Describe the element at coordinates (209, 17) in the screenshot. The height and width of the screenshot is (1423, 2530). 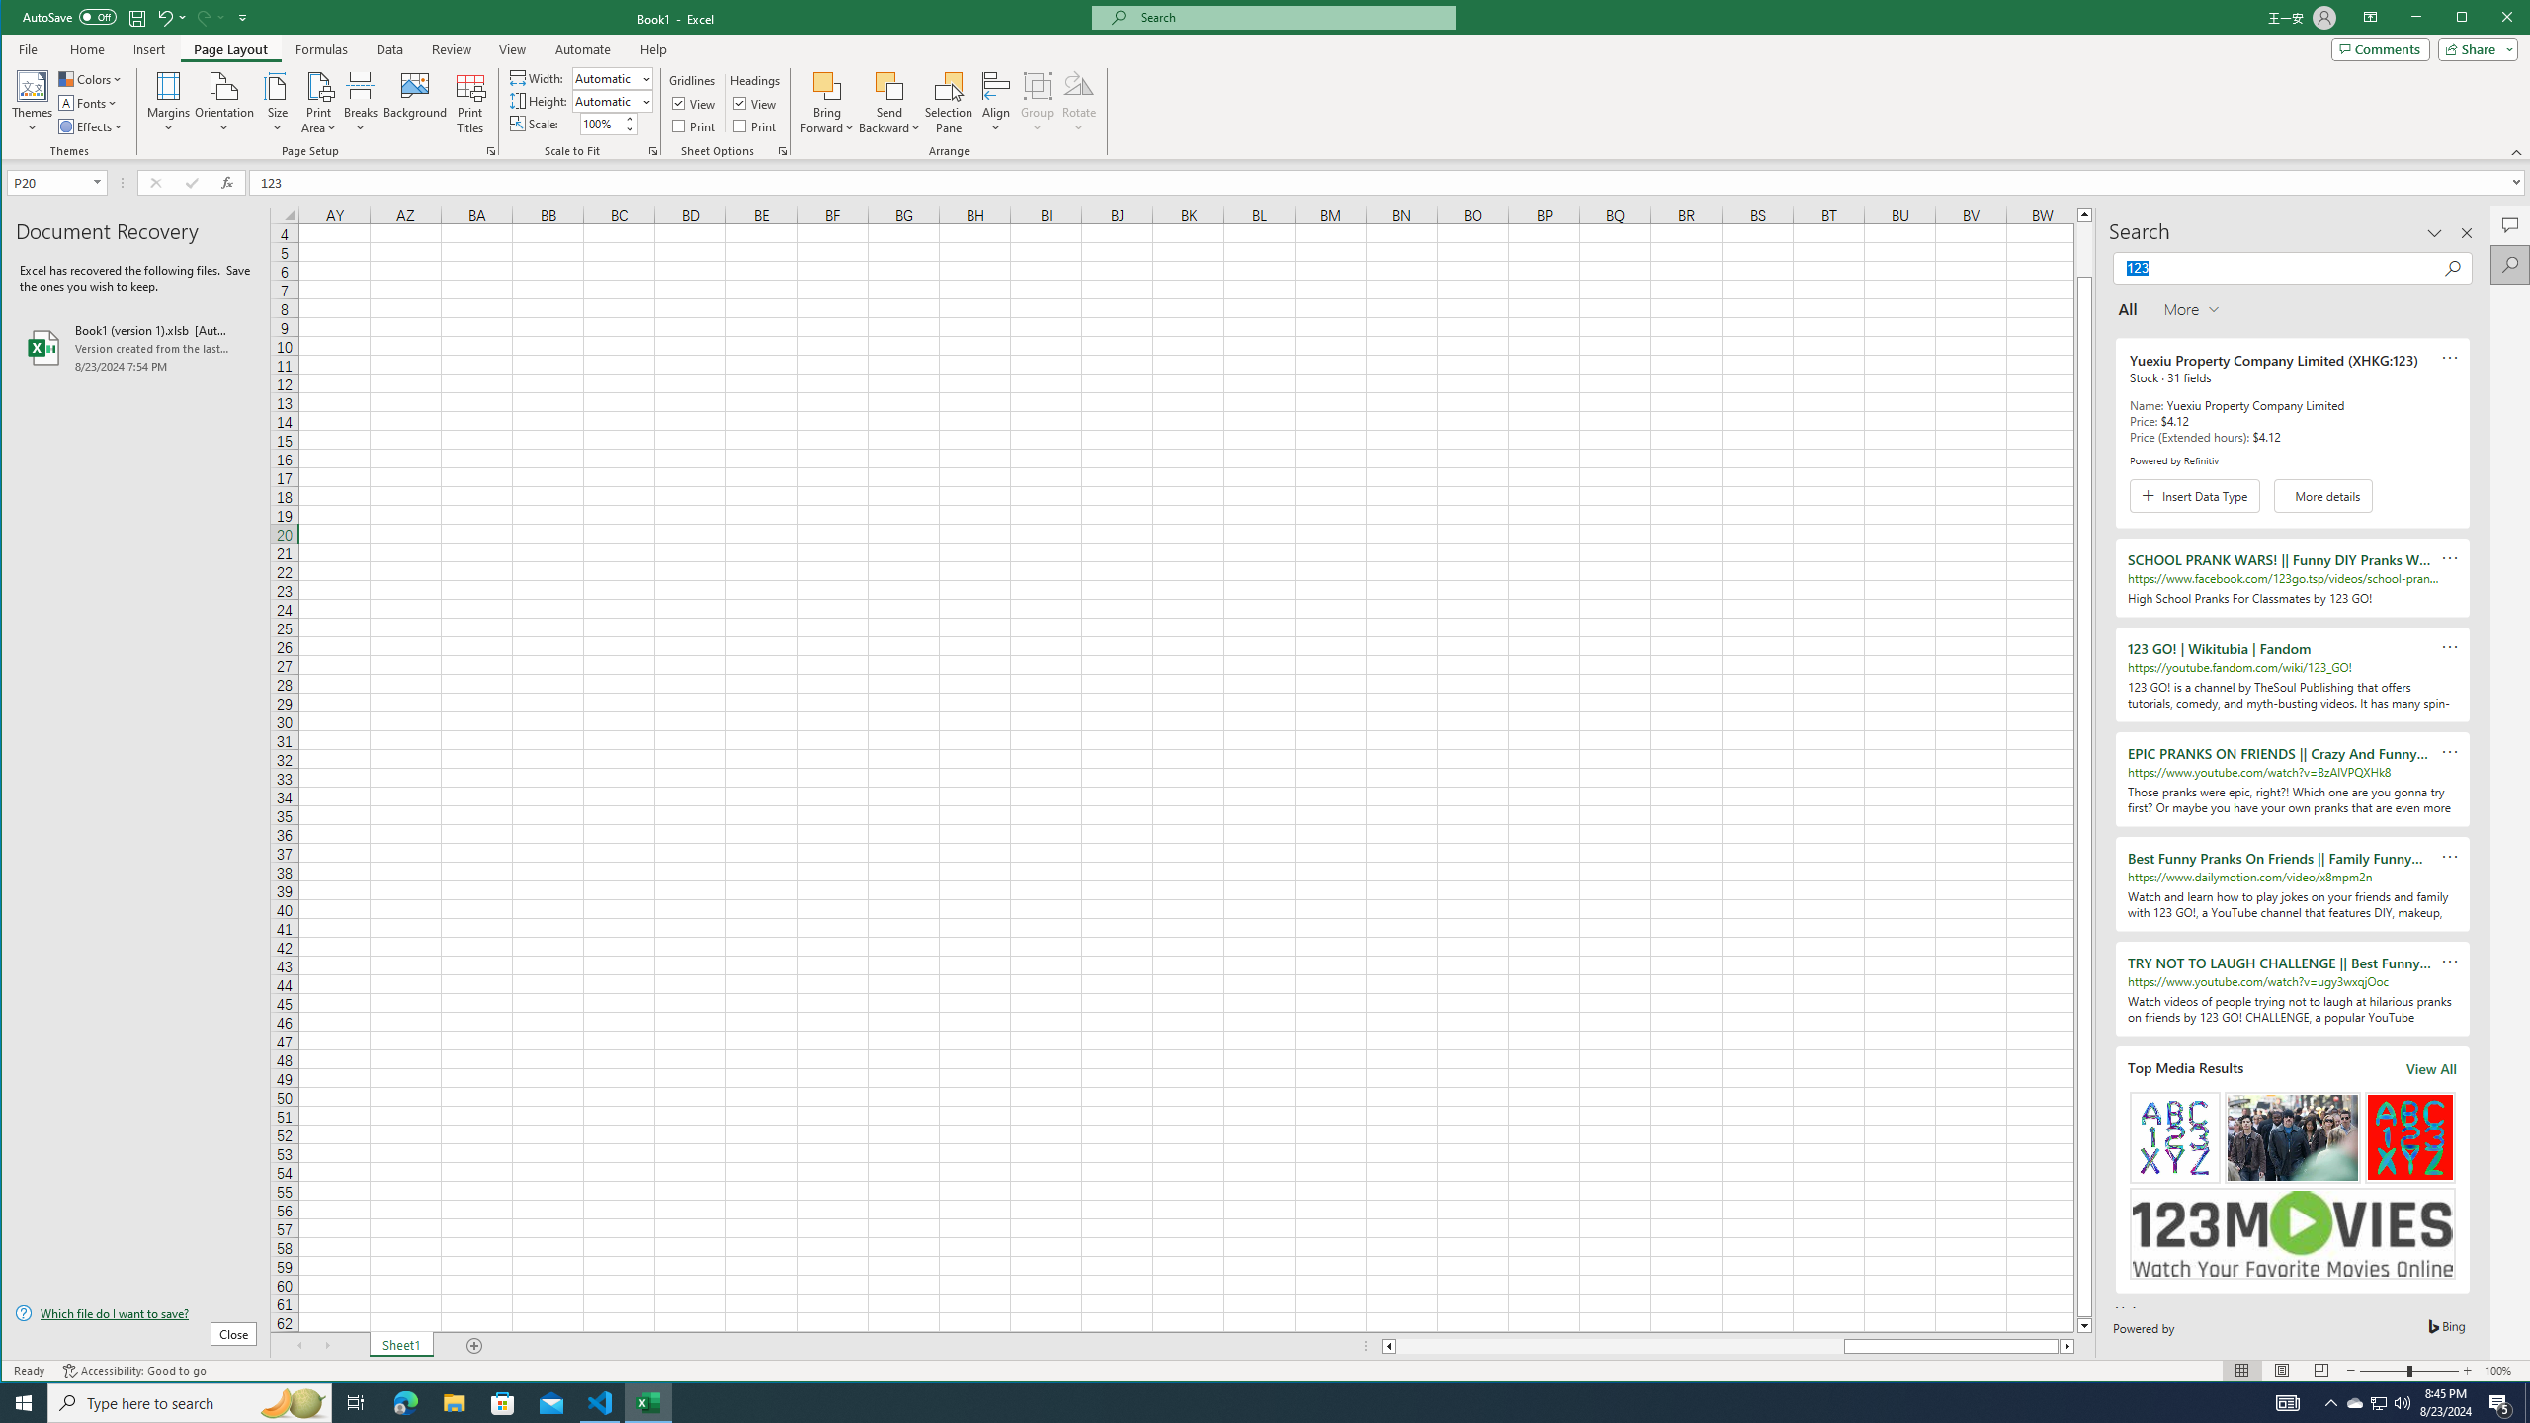
I see `Redo` at that location.